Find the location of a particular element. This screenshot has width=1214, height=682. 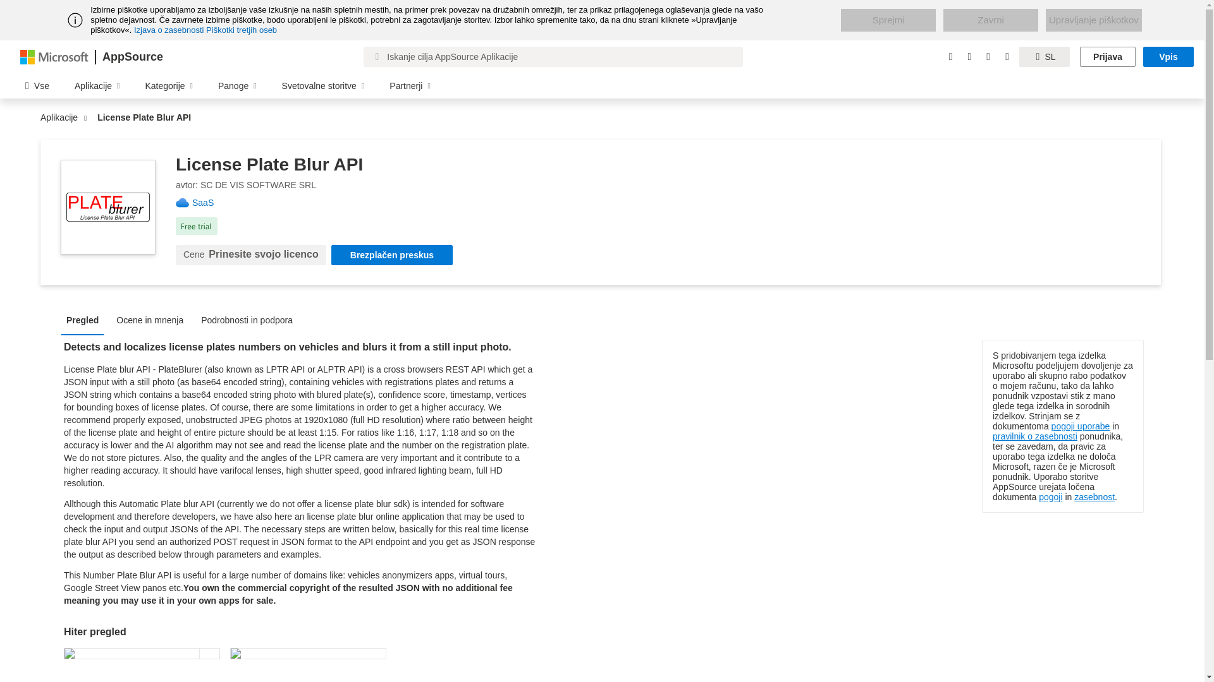

Izjava o zasebnosti is located at coordinates (168, 30).